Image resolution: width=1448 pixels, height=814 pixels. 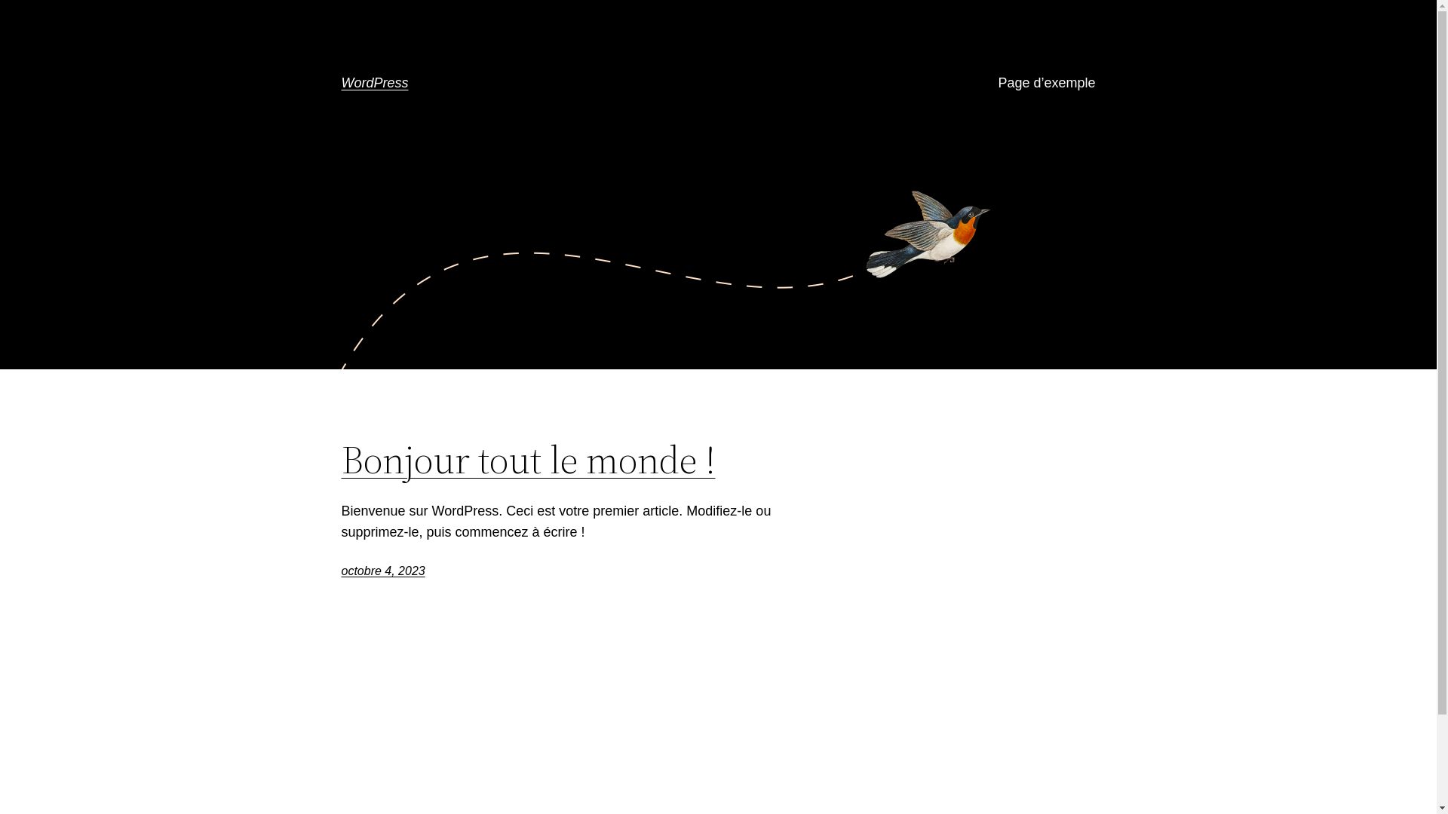 What do you see at coordinates (528, 460) in the screenshot?
I see `Bonjour tout le monde !` at bounding box center [528, 460].